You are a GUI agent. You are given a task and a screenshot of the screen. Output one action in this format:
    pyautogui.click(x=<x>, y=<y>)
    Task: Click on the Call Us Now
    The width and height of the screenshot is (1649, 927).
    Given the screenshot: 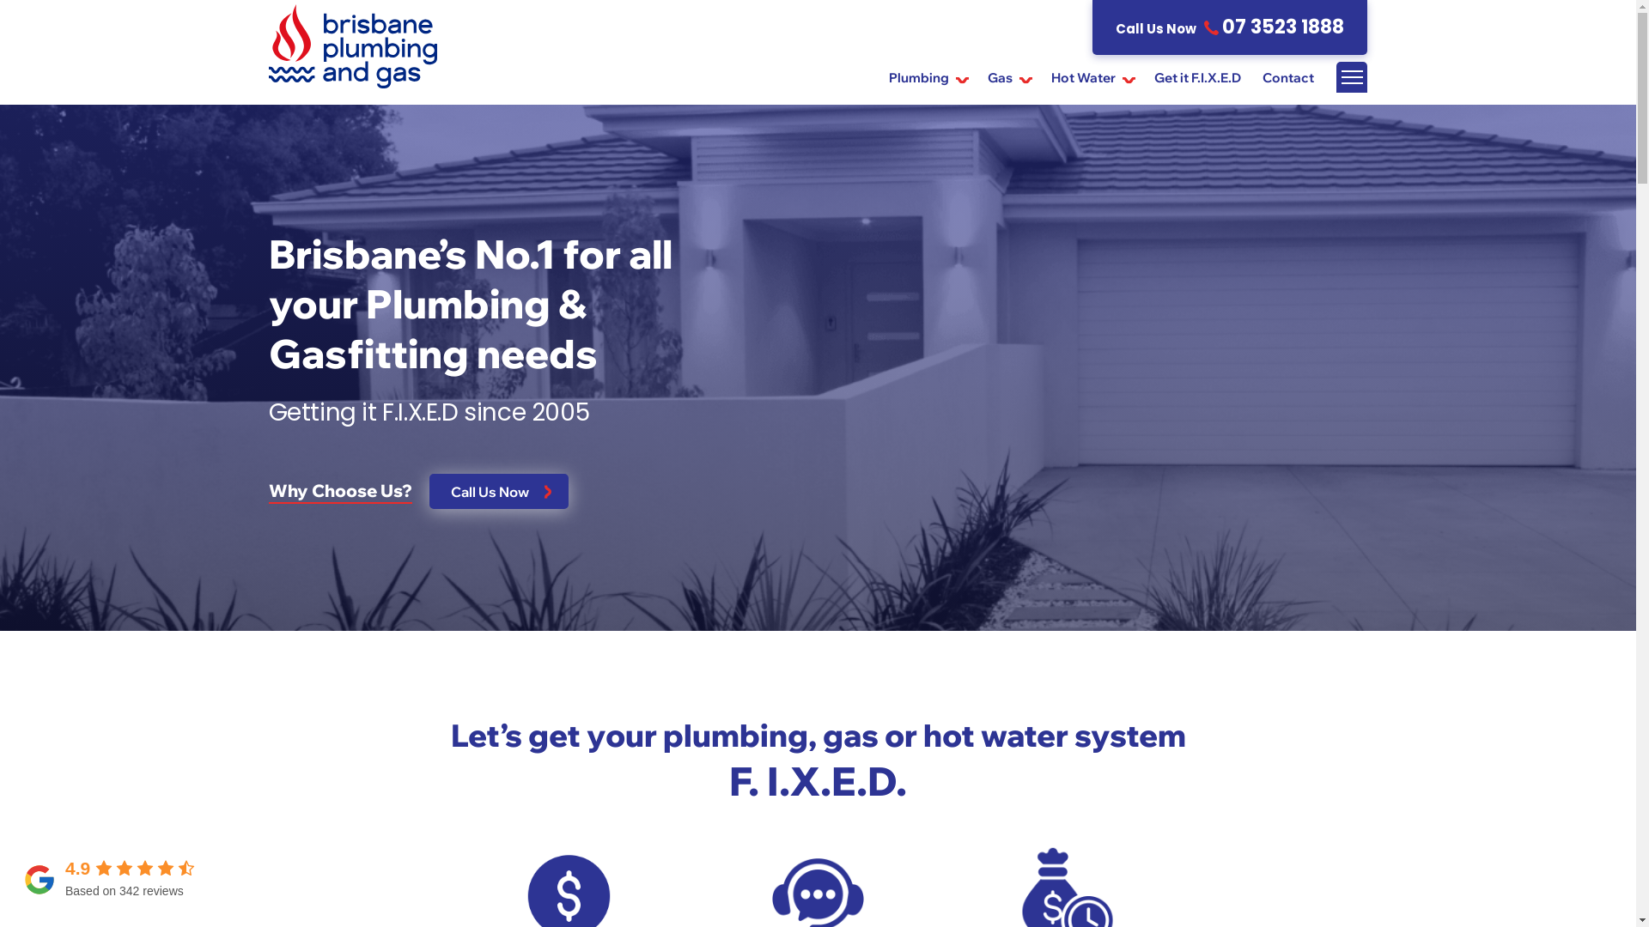 What is the action you would take?
    pyautogui.click(x=499, y=491)
    